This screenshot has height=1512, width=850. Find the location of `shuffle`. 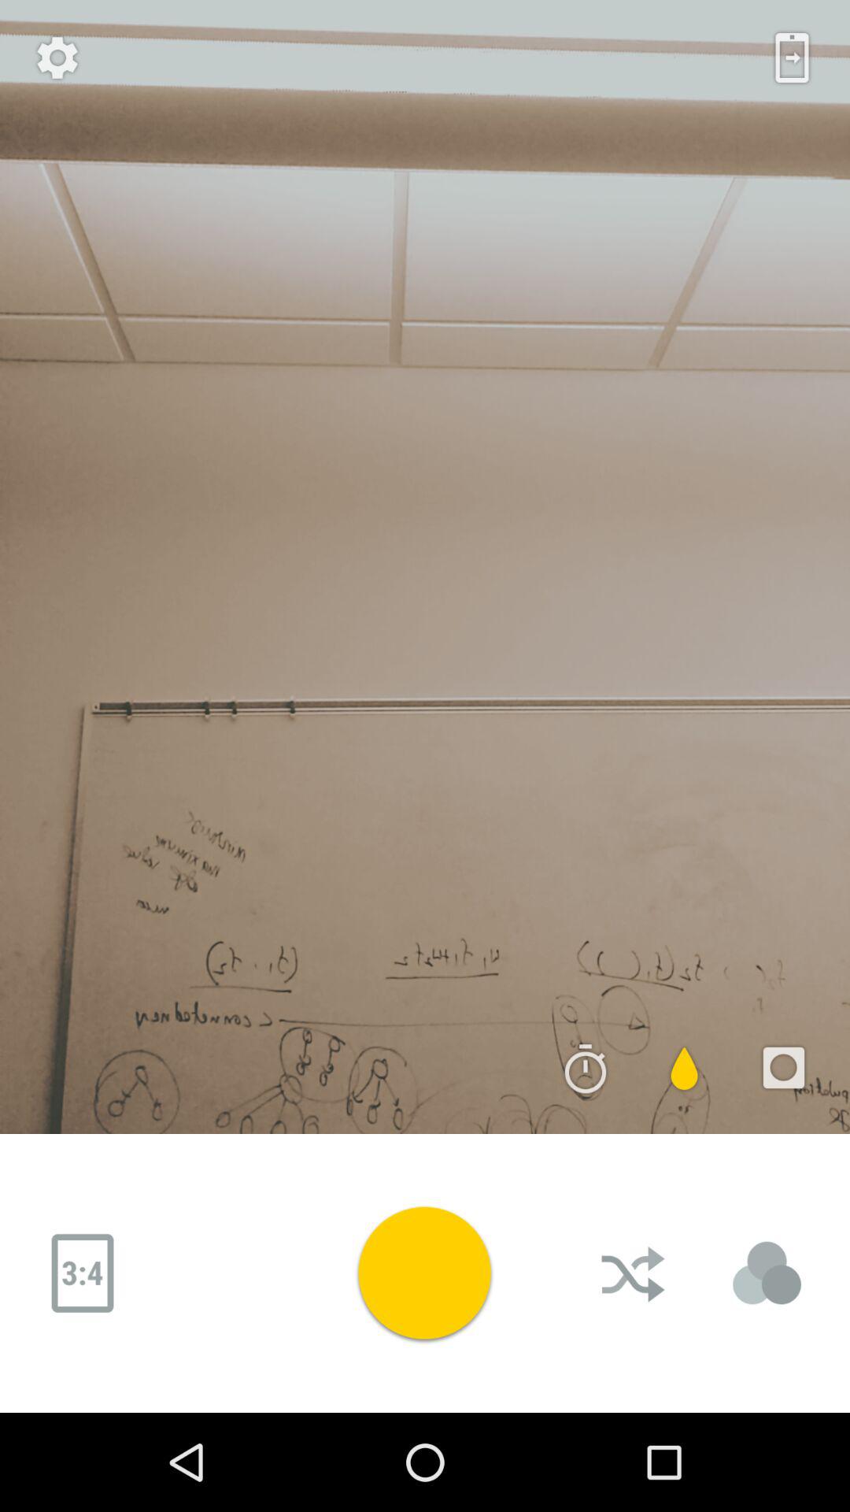

shuffle is located at coordinates (635, 1273).